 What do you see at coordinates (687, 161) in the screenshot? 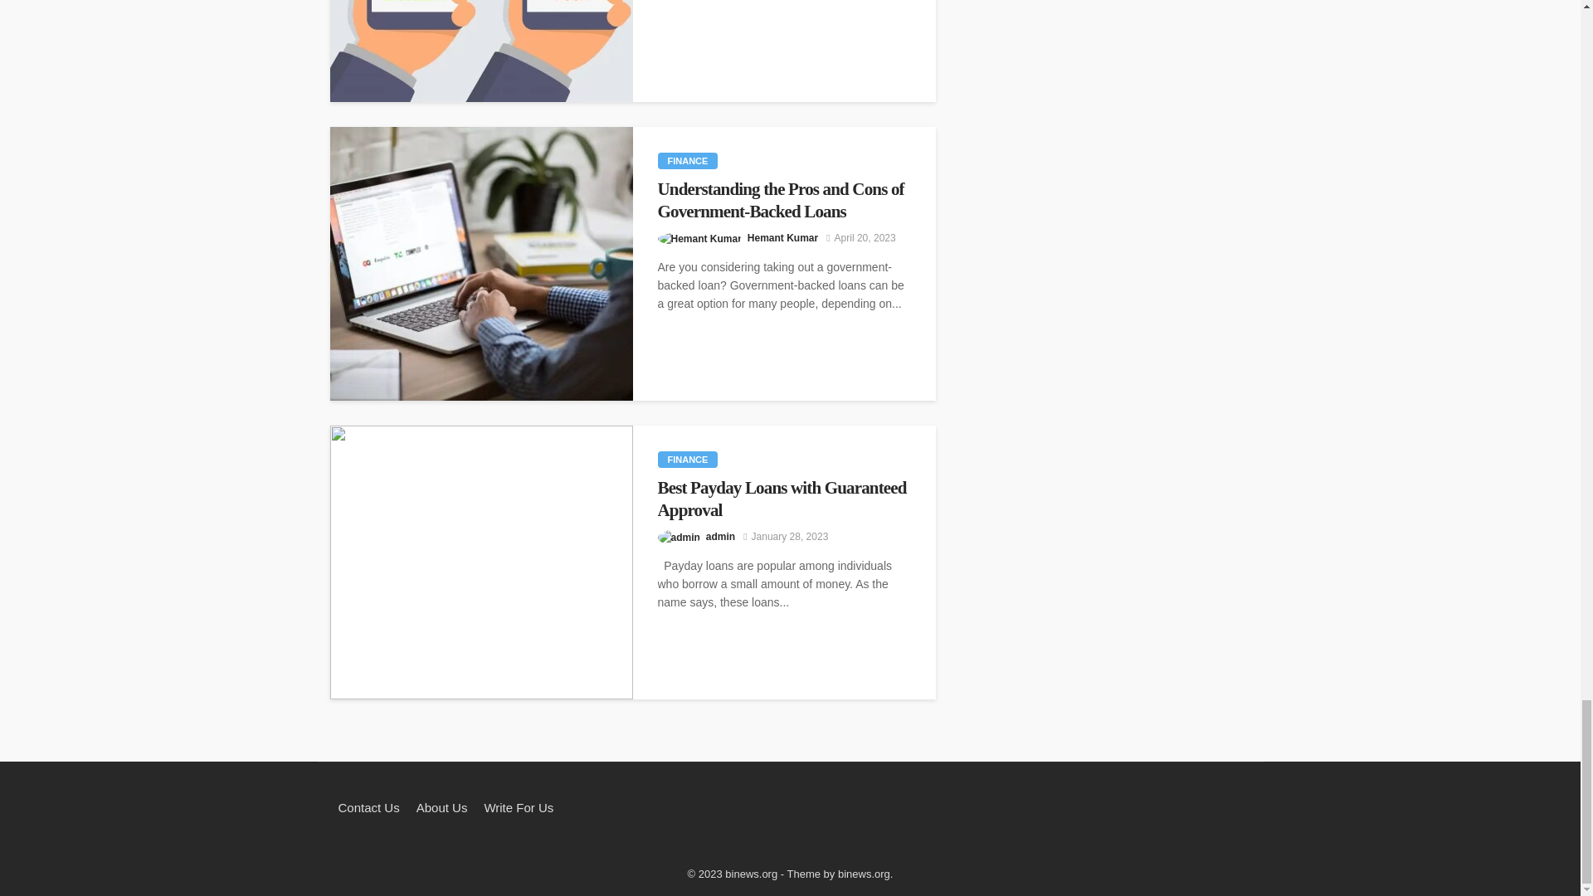
I see `Finance` at bounding box center [687, 161].